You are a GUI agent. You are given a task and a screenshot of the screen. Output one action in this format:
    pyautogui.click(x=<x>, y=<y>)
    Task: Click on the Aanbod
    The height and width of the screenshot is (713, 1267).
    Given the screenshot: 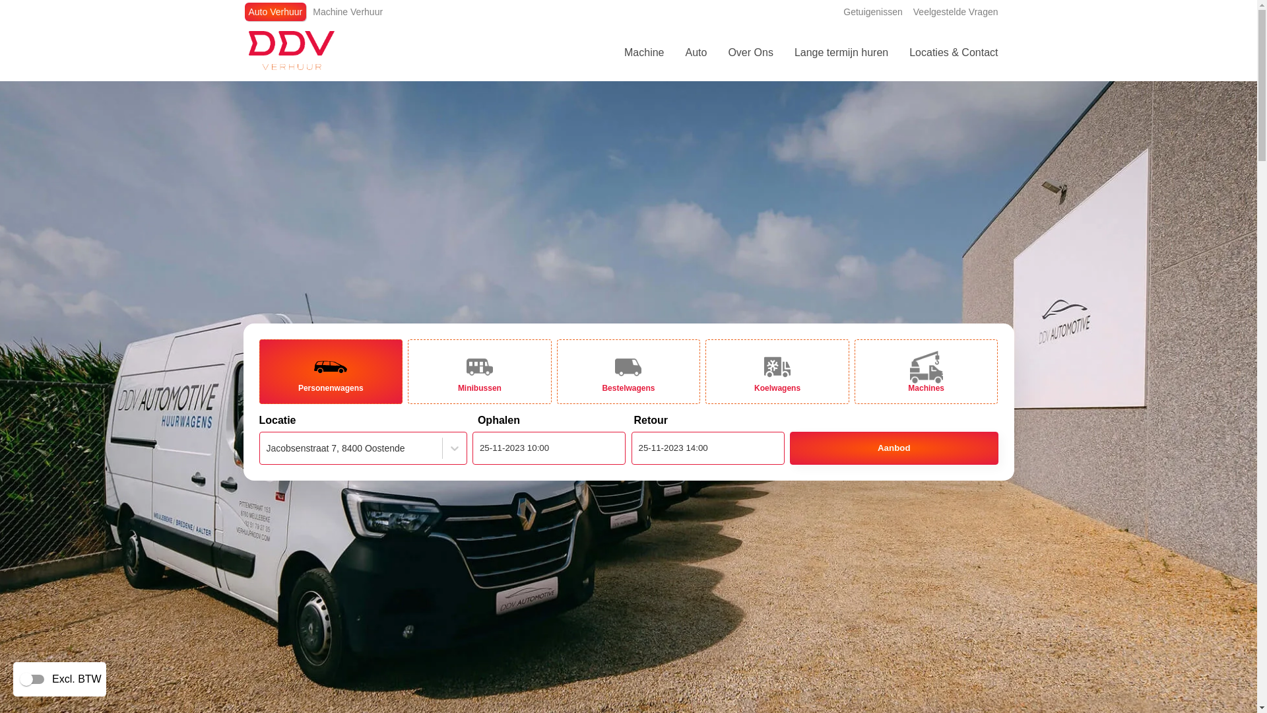 What is the action you would take?
    pyautogui.click(x=893, y=448)
    